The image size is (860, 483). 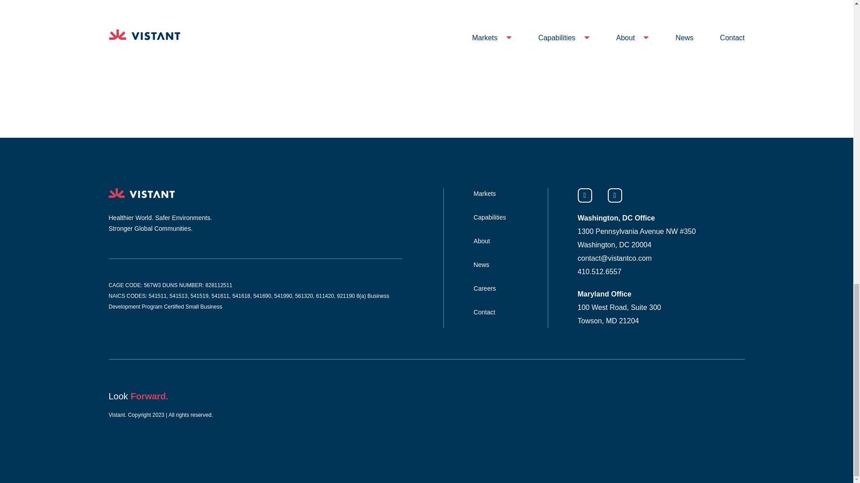 What do you see at coordinates (484, 312) in the screenshot?
I see `Contact` at bounding box center [484, 312].